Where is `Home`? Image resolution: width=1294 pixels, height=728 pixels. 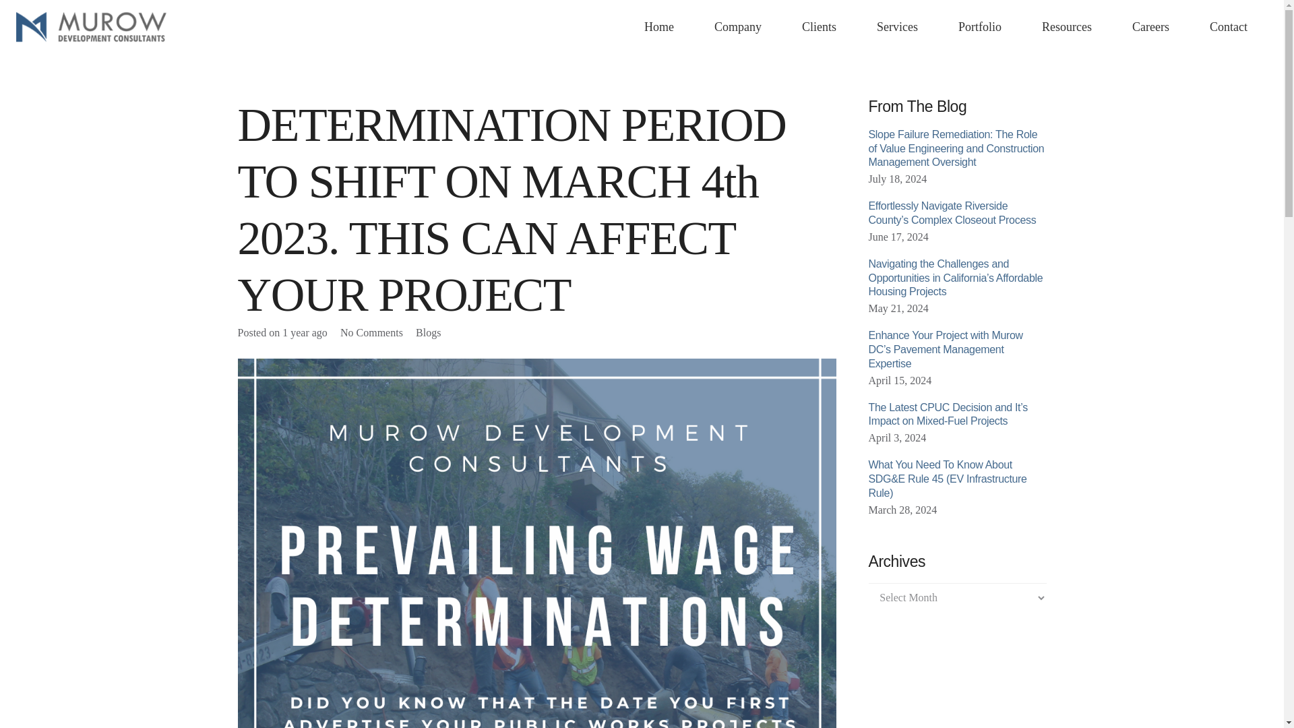
Home is located at coordinates (658, 27).